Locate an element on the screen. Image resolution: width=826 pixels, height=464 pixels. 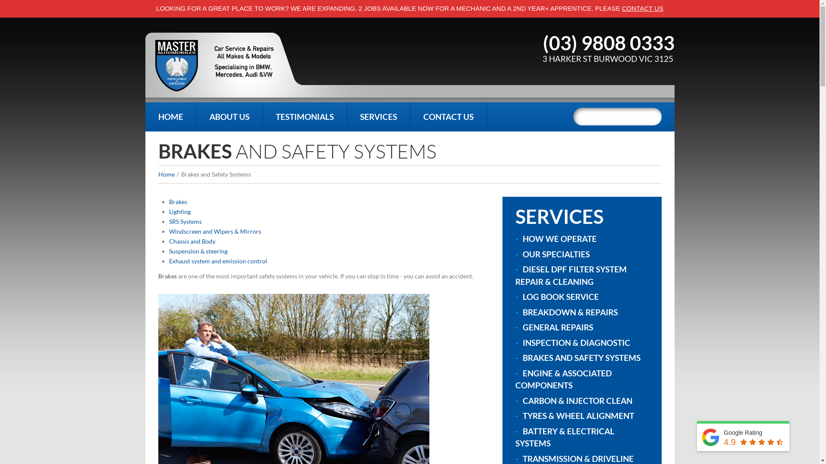
Suspension & steering is located at coordinates (198, 251).